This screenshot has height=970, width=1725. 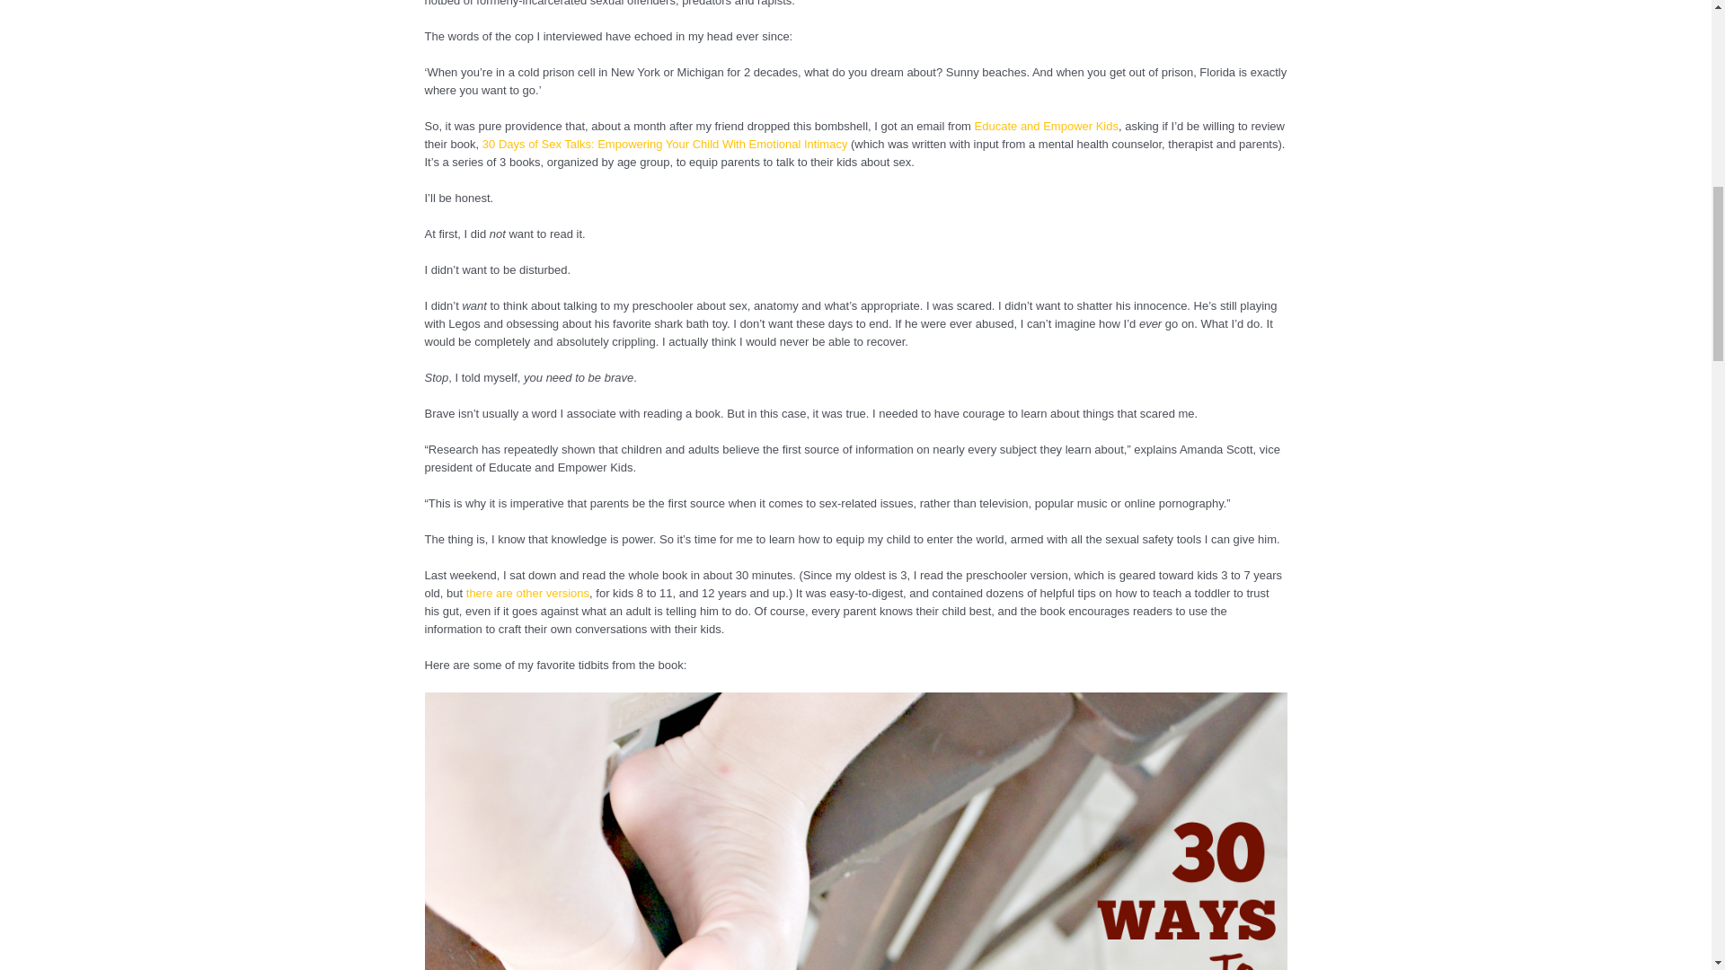 What do you see at coordinates (527, 593) in the screenshot?
I see `there are other versions` at bounding box center [527, 593].